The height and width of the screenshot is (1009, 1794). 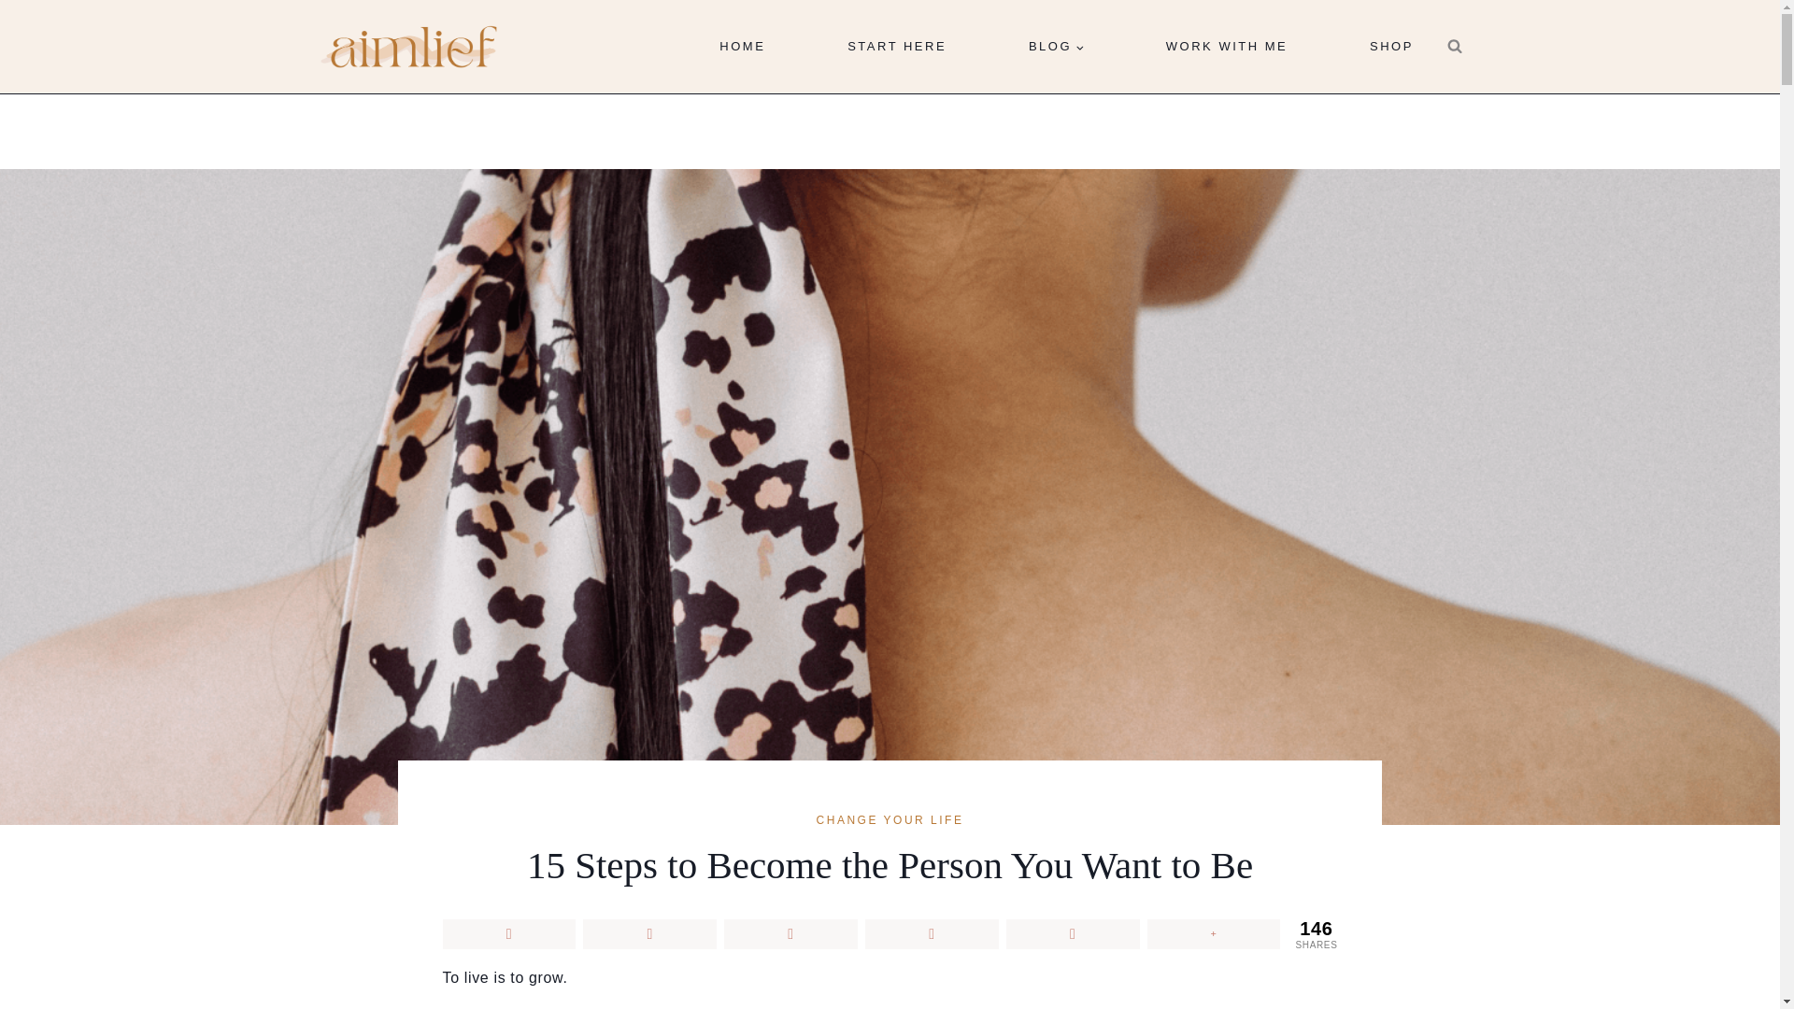 What do you see at coordinates (509, 934) in the screenshot?
I see `Share this on Facebook` at bounding box center [509, 934].